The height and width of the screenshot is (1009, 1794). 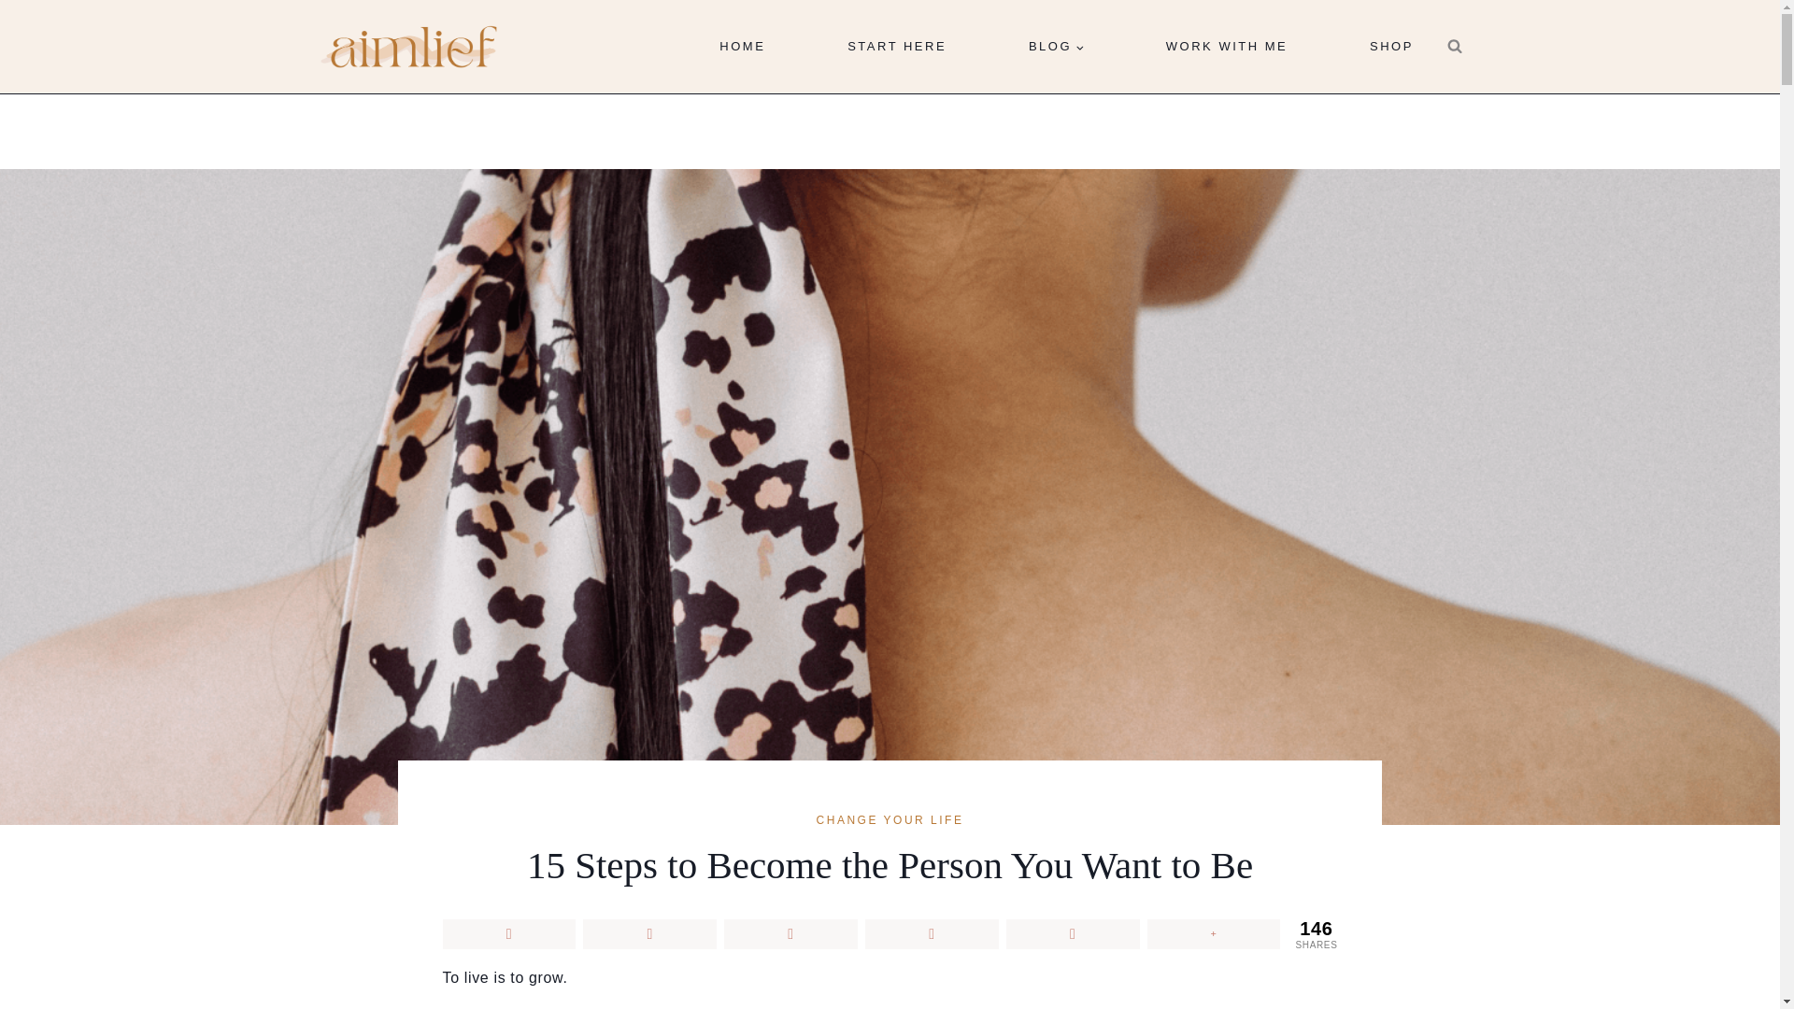 What do you see at coordinates (509, 934) in the screenshot?
I see `Share this on Facebook` at bounding box center [509, 934].